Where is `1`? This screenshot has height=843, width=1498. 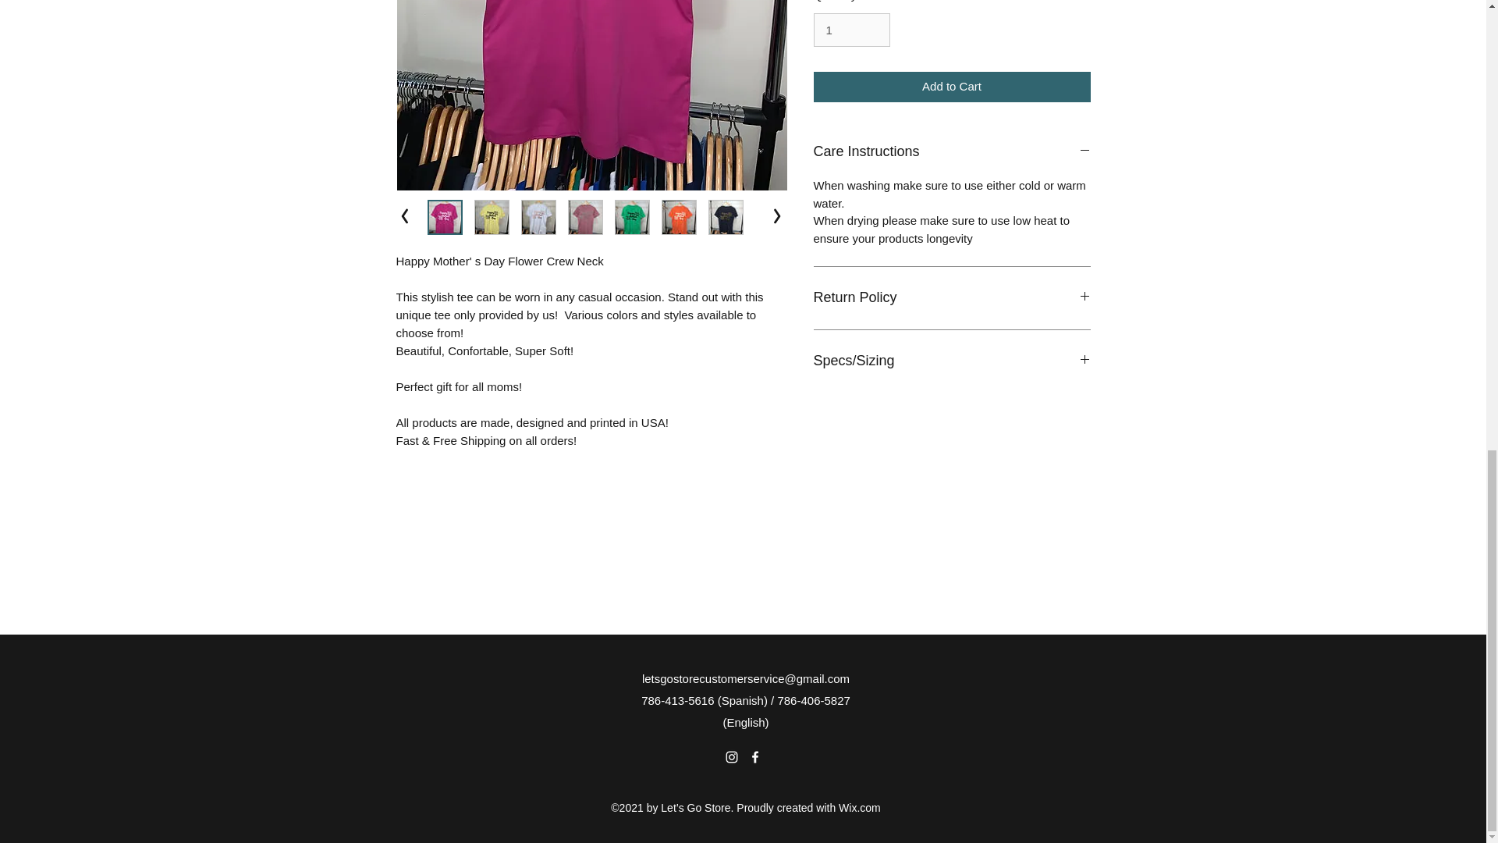
1 is located at coordinates (851, 30).